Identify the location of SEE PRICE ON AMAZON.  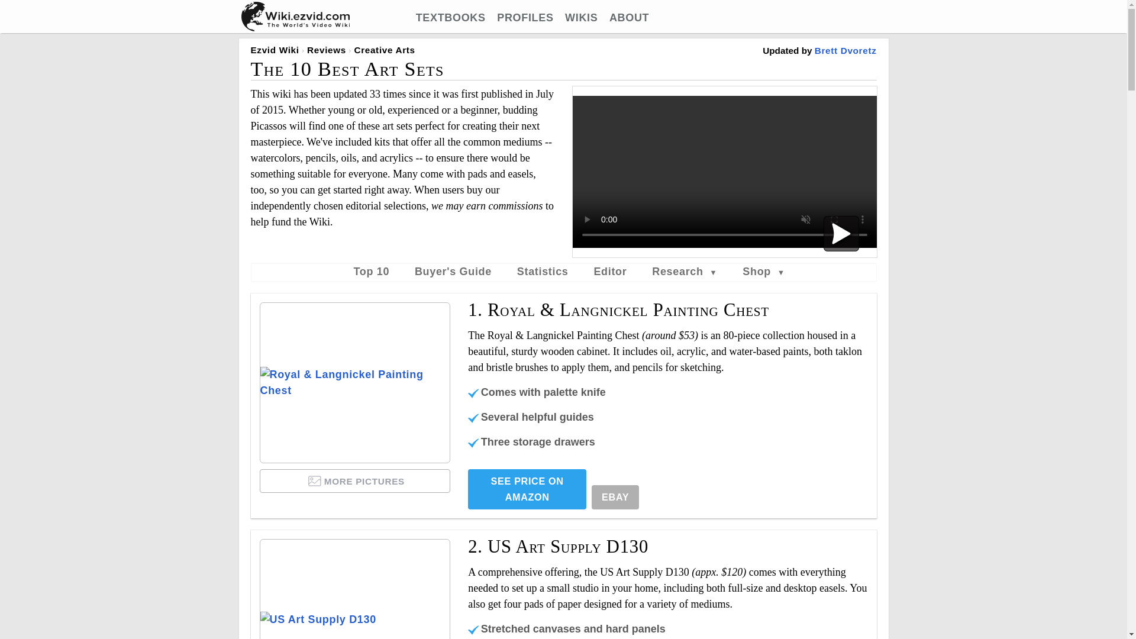
(527, 489).